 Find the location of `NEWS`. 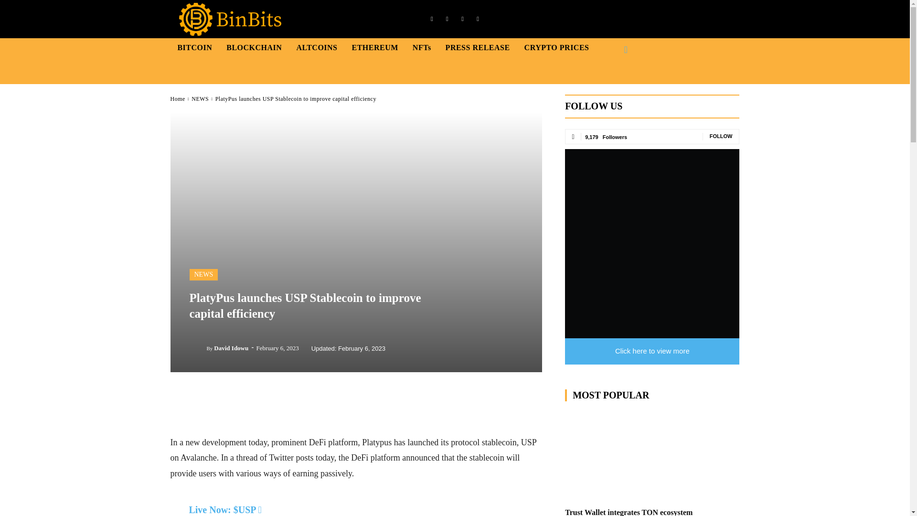

NEWS is located at coordinates (203, 274).